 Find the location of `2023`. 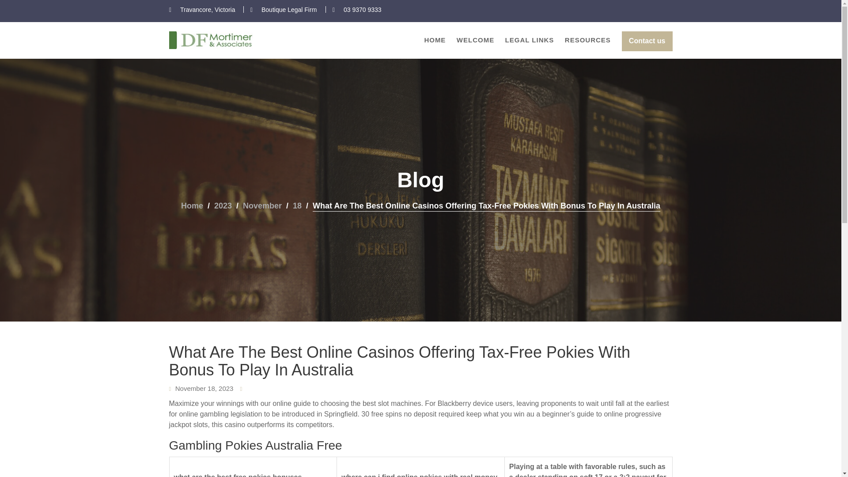

2023 is located at coordinates (223, 206).